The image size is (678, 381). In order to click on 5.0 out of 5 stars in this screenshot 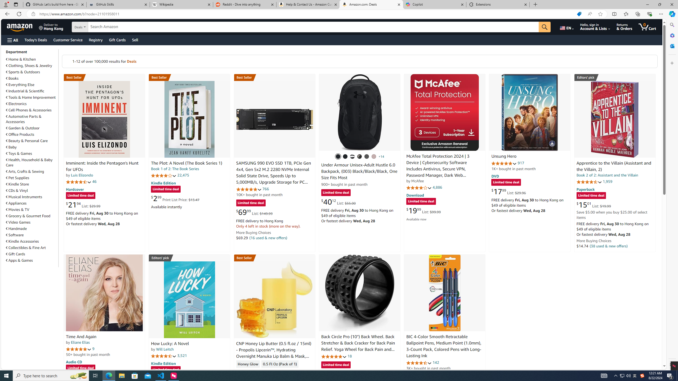, I will do `click(78, 349)`.